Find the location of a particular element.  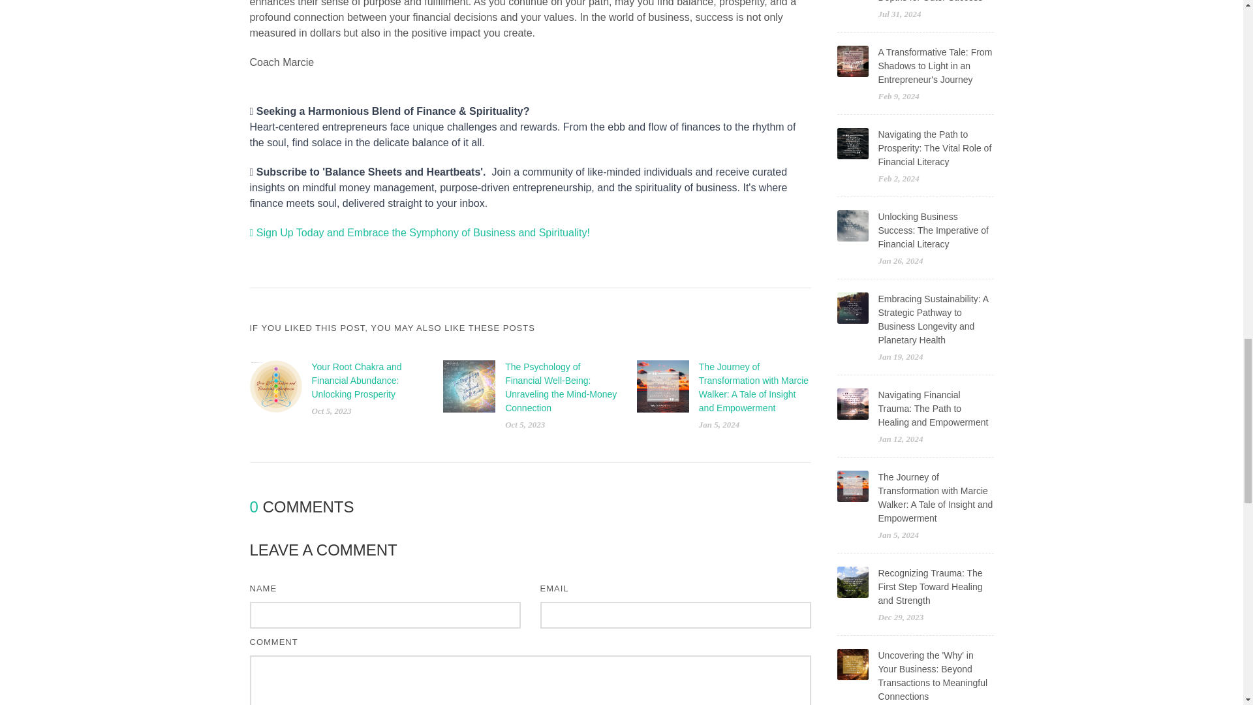

Oct 5, 2023 is located at coordinates (332, 411).